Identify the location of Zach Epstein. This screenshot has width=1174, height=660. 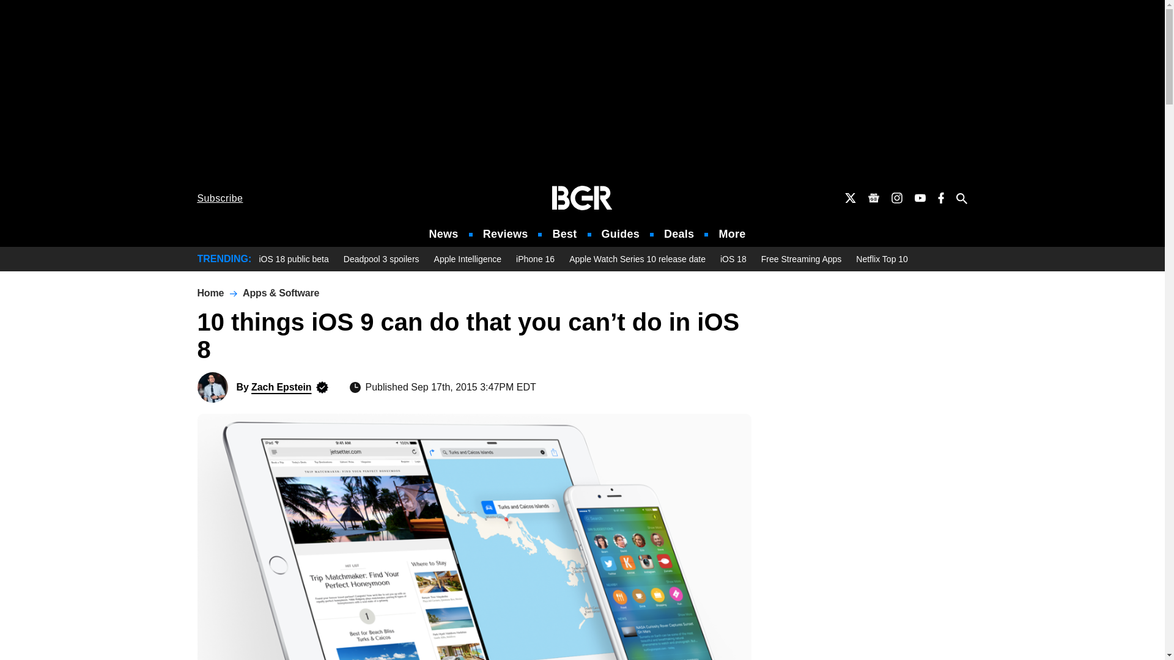
(212, 387).